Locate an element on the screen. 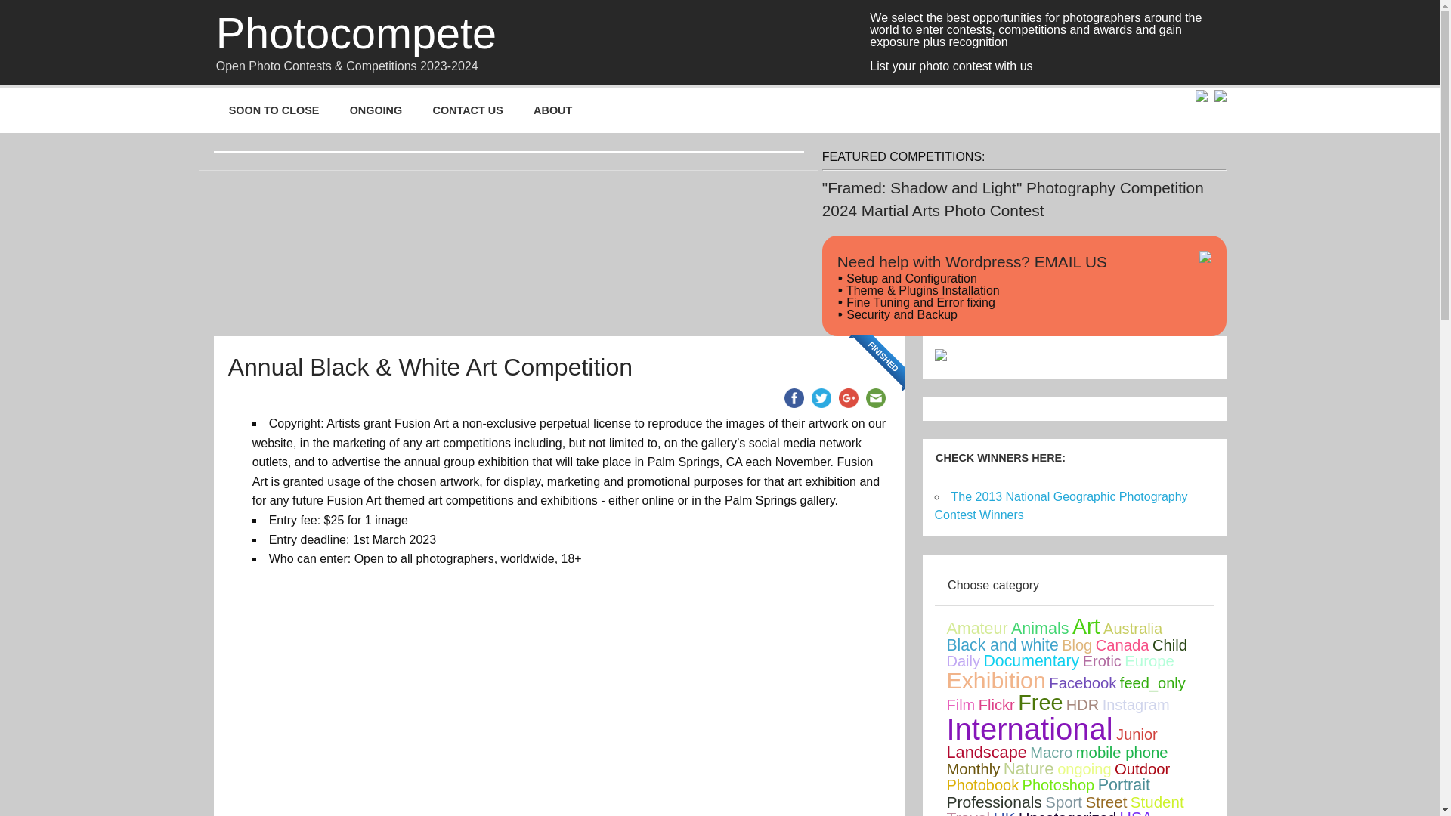 This screenshot has height=816, width=1451. 35 topics is located at coordinates (1169, 645).